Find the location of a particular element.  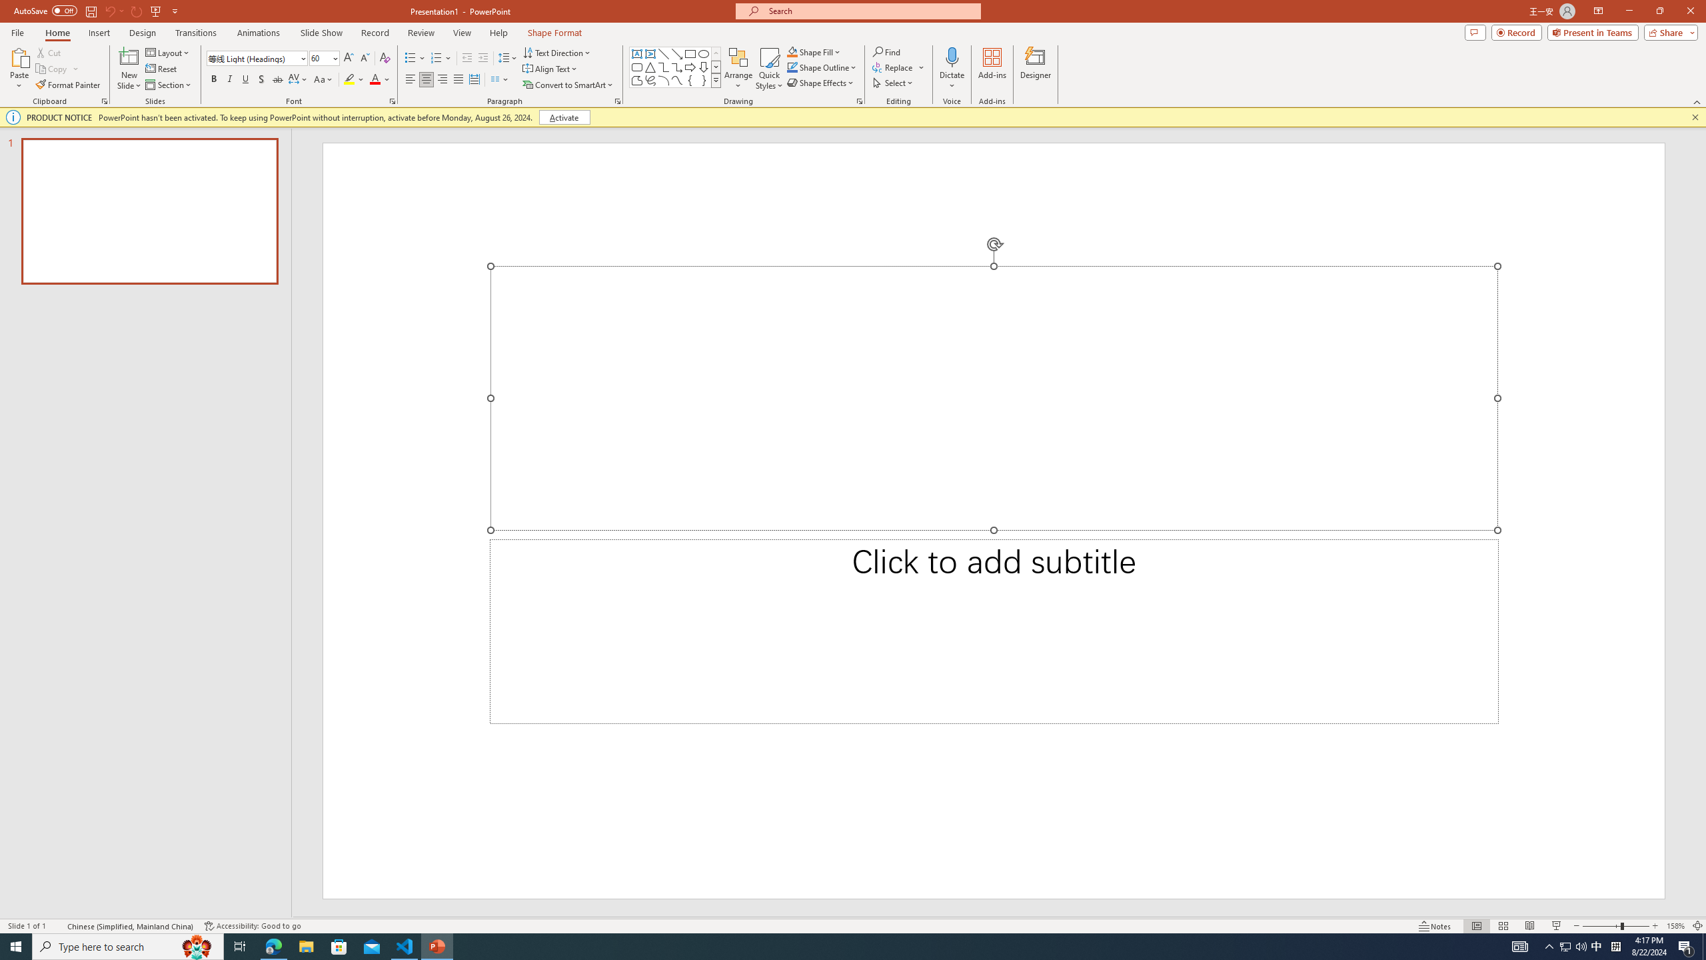

Zoom is located at coordinates (1616, 926).